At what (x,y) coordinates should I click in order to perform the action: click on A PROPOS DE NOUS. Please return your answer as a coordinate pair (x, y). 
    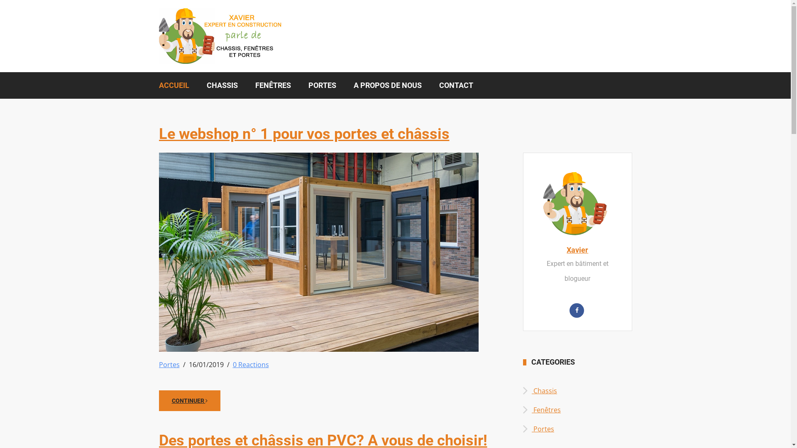
    Looking at the image, I should click on (387, 85).